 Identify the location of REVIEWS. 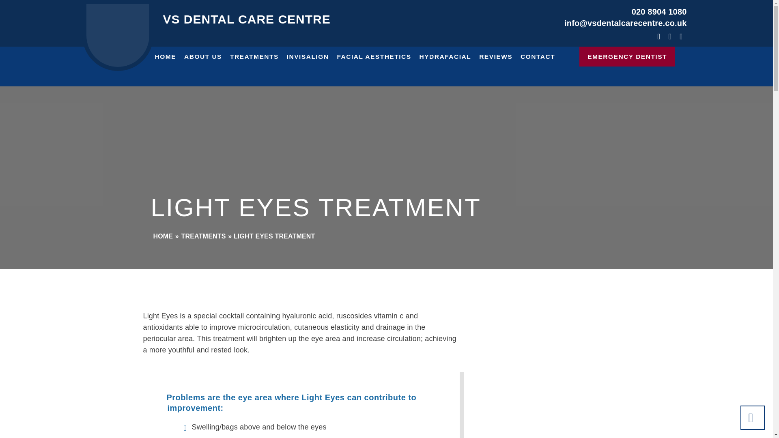
(496, 56).